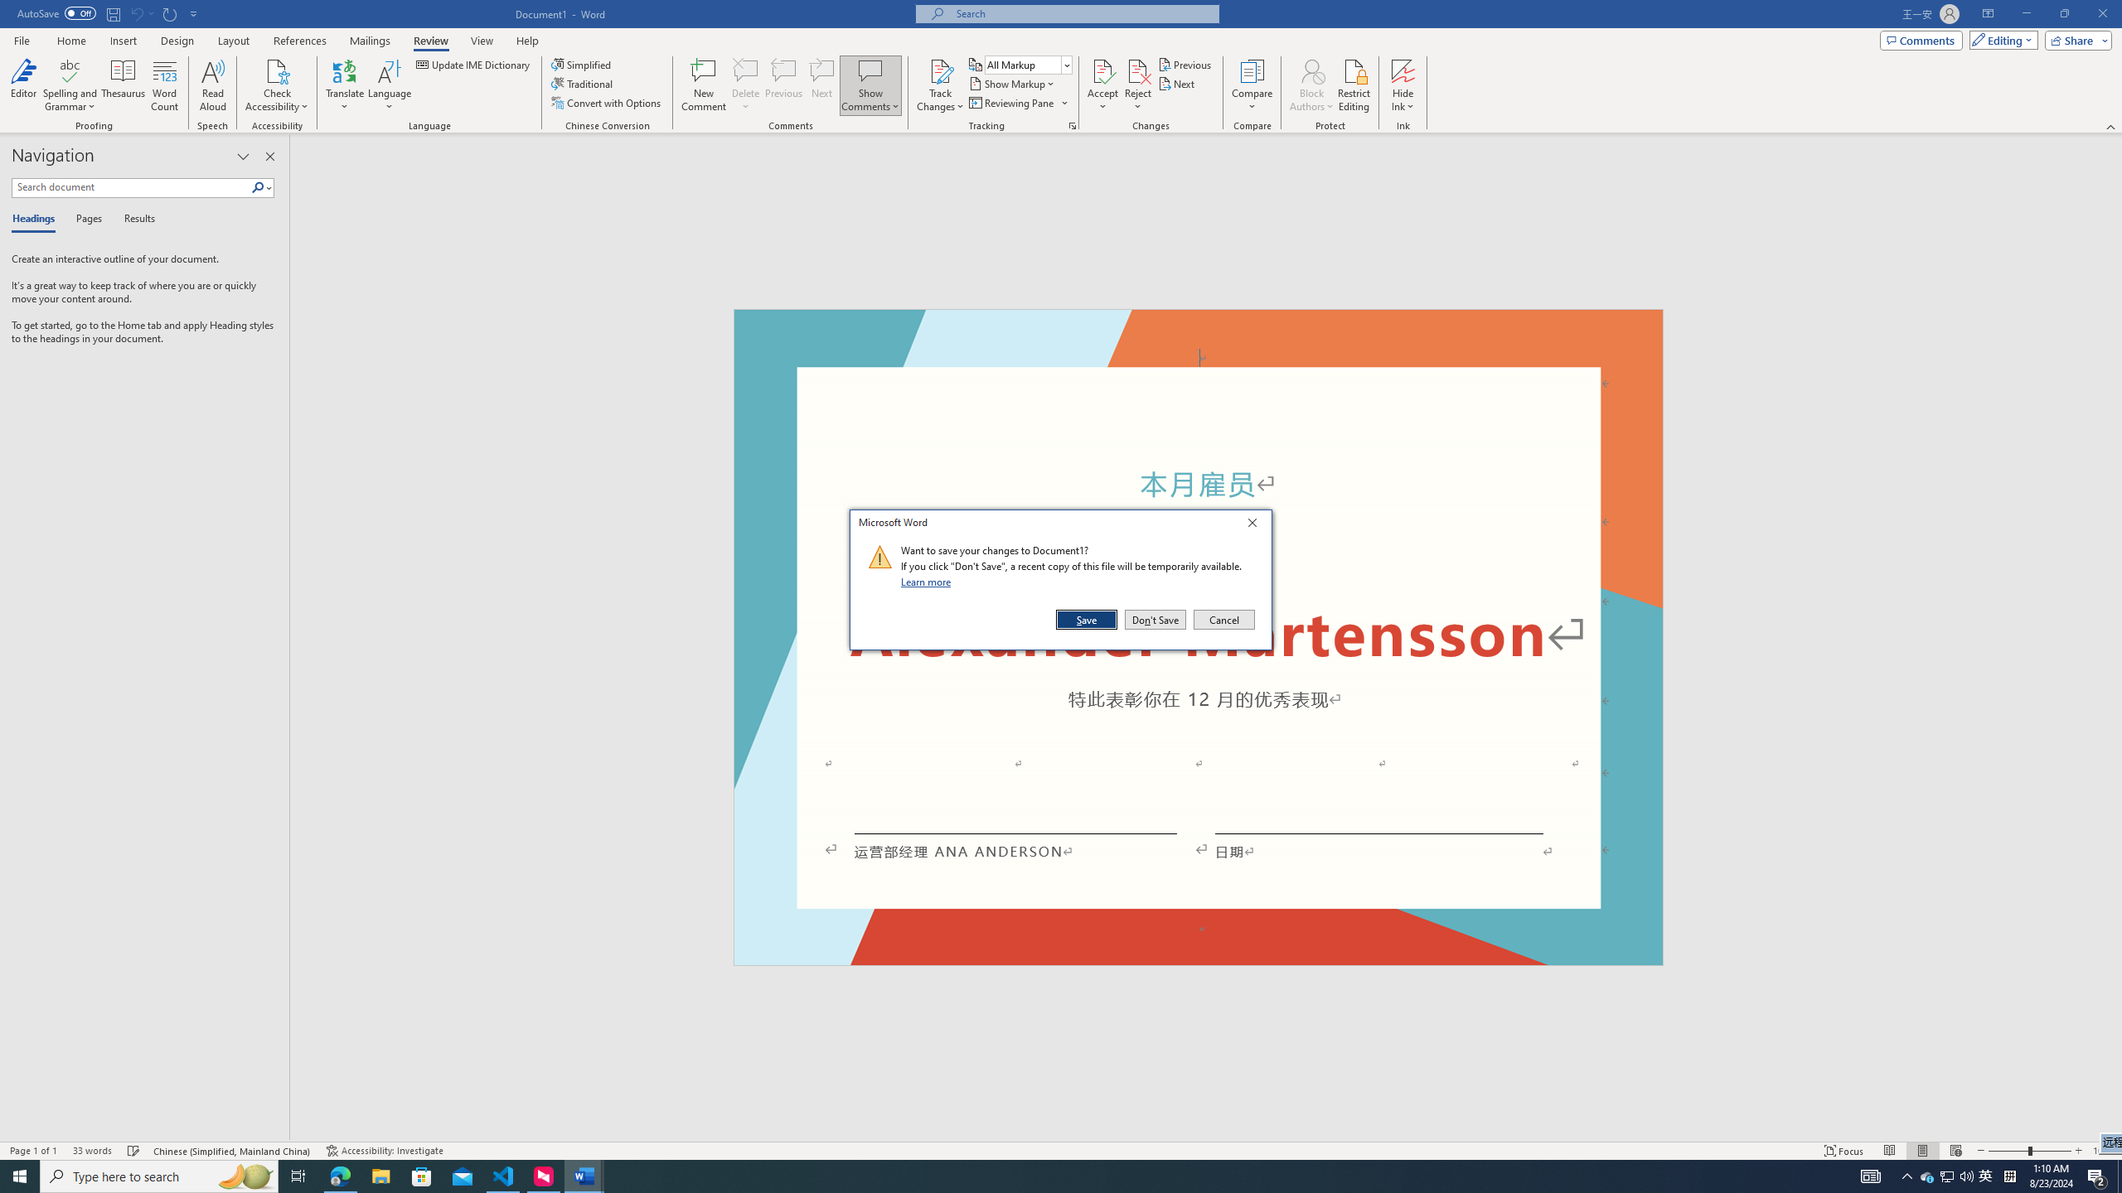 The image size is (2122, 1193). What do you see at coordinates (1223, 620) in the screenshot?
I see `Cancel` at bounding box center [1223, 620].